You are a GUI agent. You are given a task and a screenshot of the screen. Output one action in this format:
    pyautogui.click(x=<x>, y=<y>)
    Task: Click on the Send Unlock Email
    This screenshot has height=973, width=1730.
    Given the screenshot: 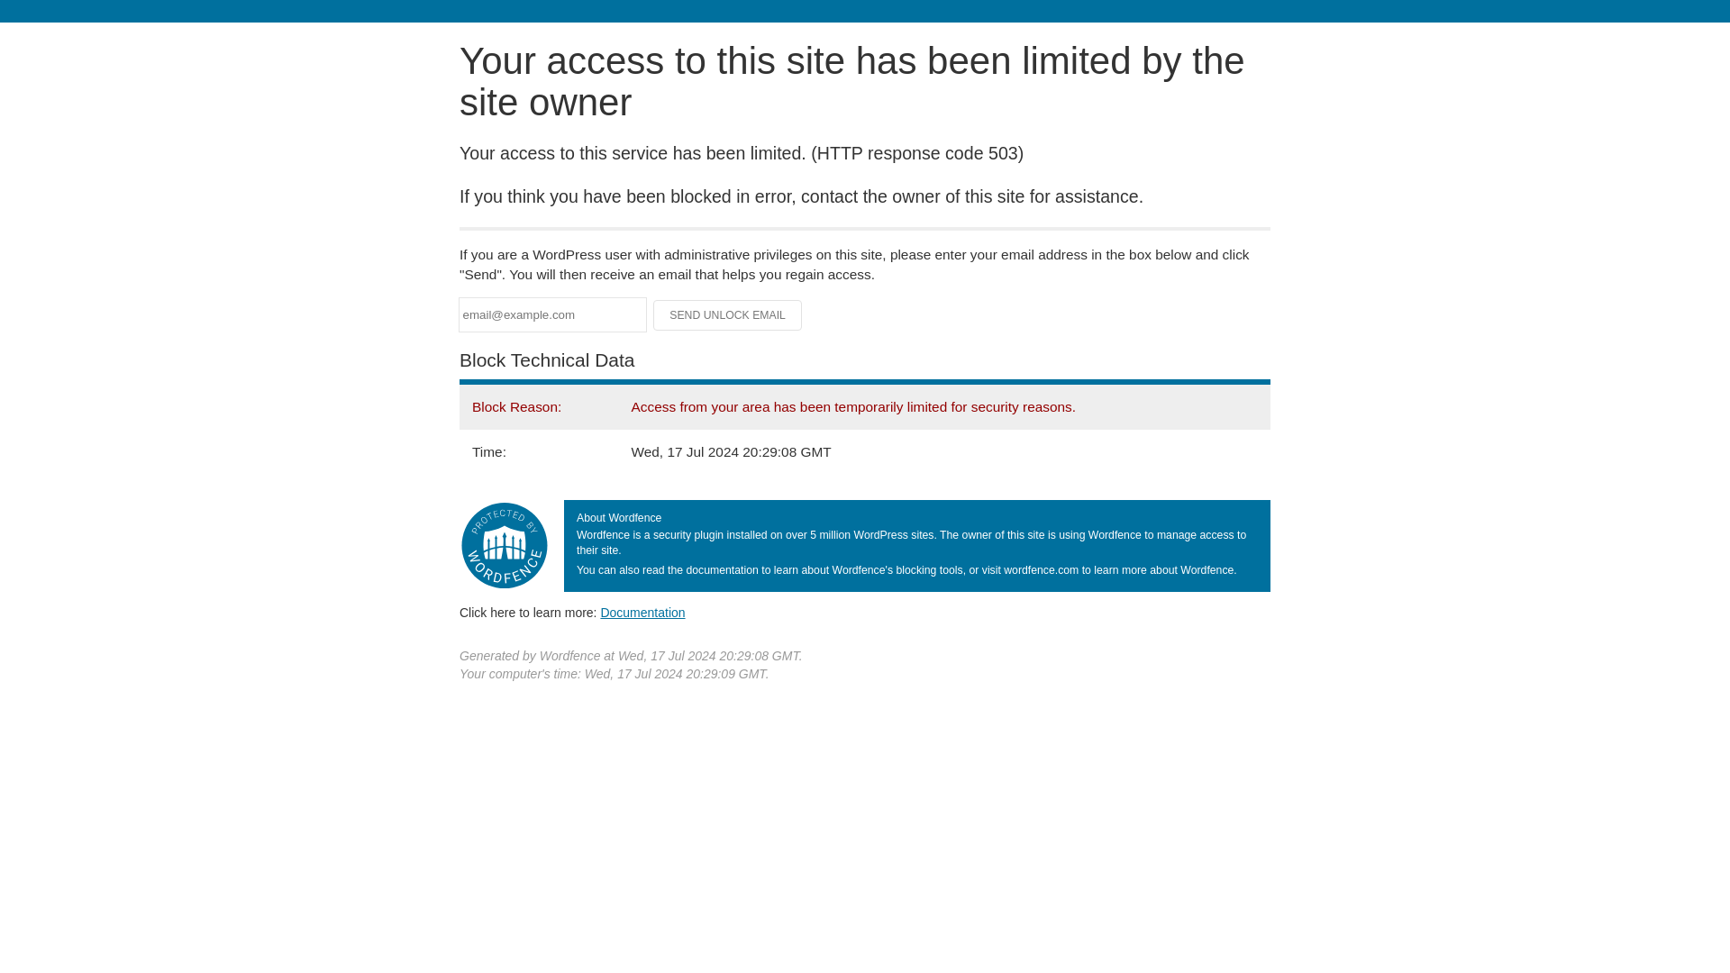 What is the action you would take?
    pyautogui.click(x=728, y=315)
    